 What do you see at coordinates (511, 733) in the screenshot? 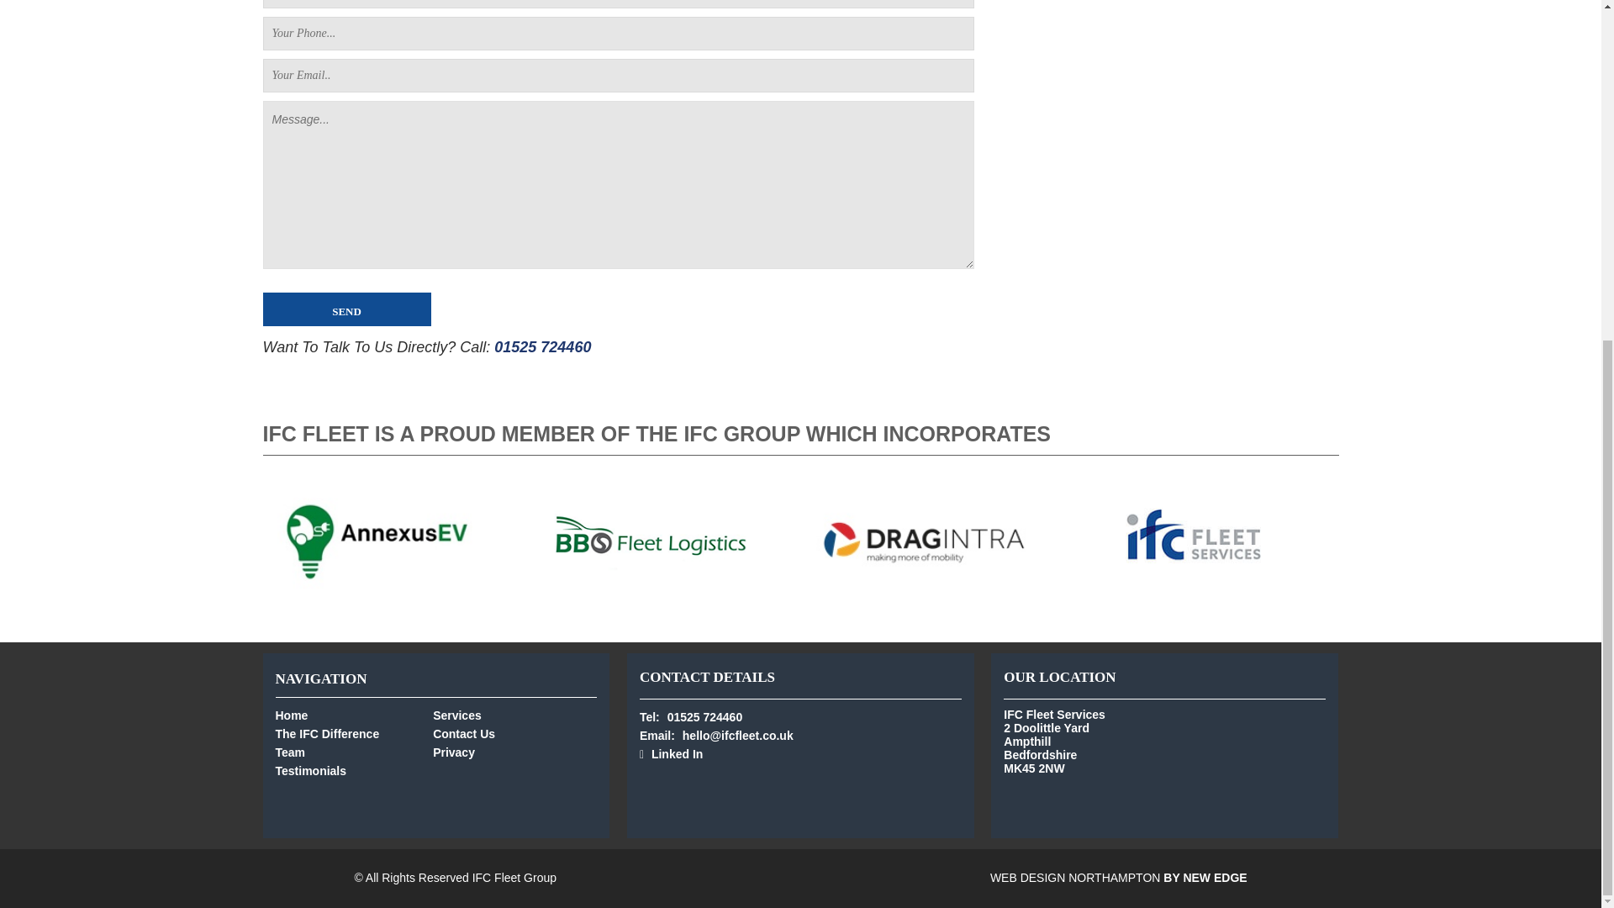
I see `Contact Us` at bounding box center [511, 733].